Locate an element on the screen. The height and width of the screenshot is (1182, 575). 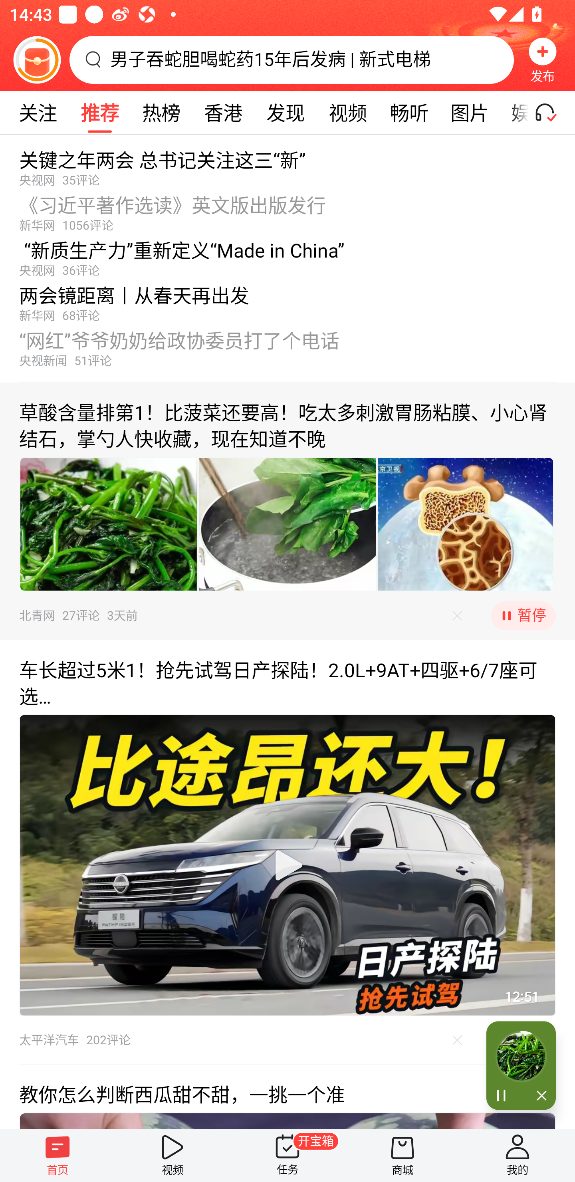
内容图片 is located at coordinates (108, 524).